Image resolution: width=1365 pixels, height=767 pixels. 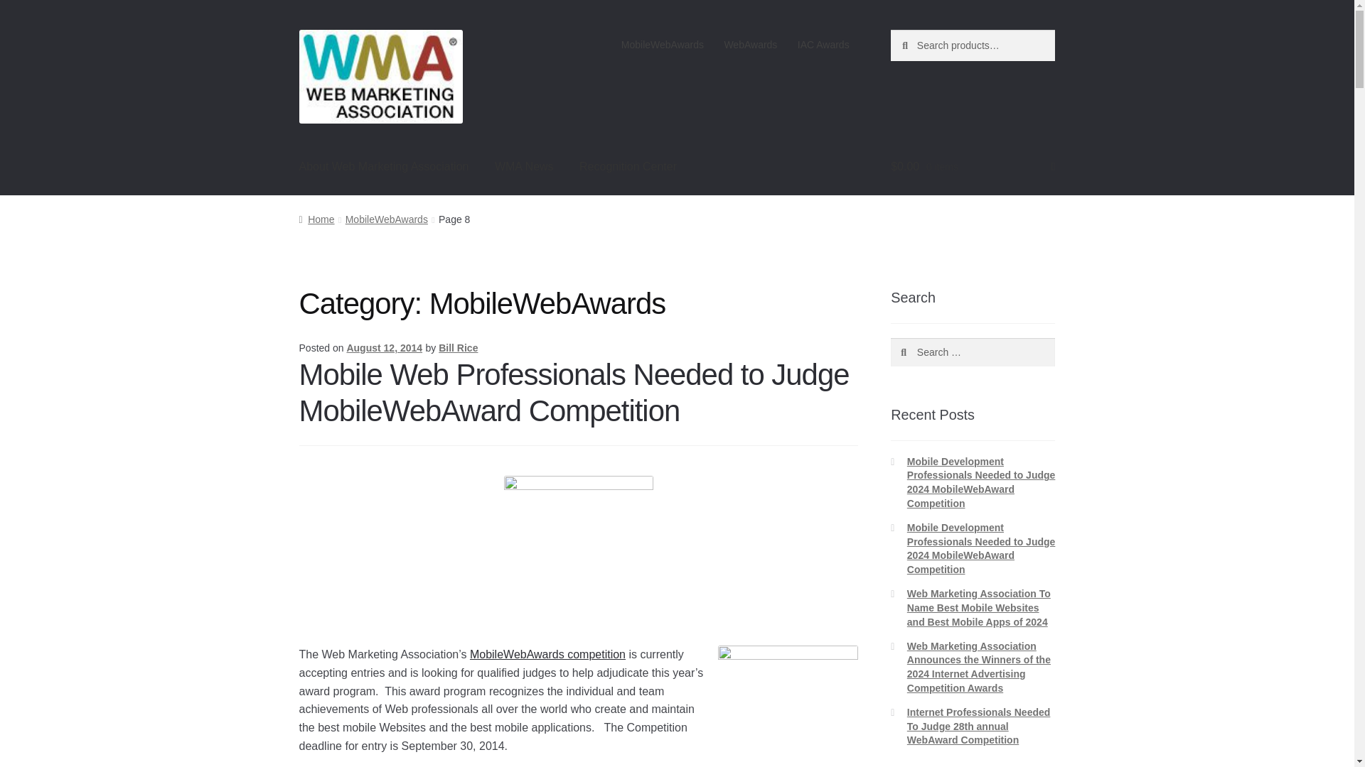 What do you see at coordinates (627, 168) in the screenshot?
I see `Recognition Center` at bounding box center [627, 168].